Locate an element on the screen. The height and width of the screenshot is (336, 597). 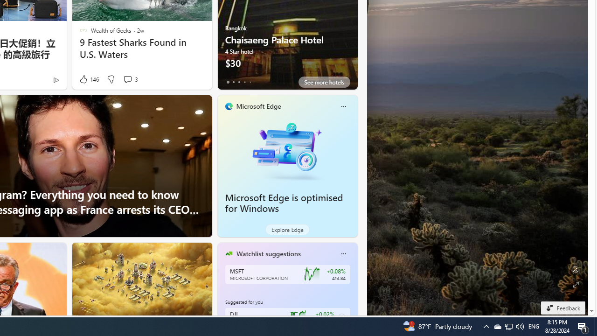
Class: icon-img is located at coordinates (343, 254).